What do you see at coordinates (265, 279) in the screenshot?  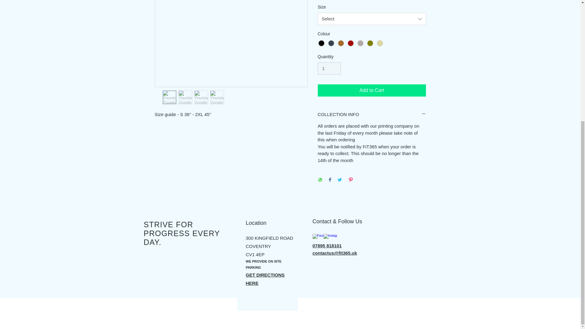 I see `GET DIRECTIONS HERE` at bounding box center [265, 279].